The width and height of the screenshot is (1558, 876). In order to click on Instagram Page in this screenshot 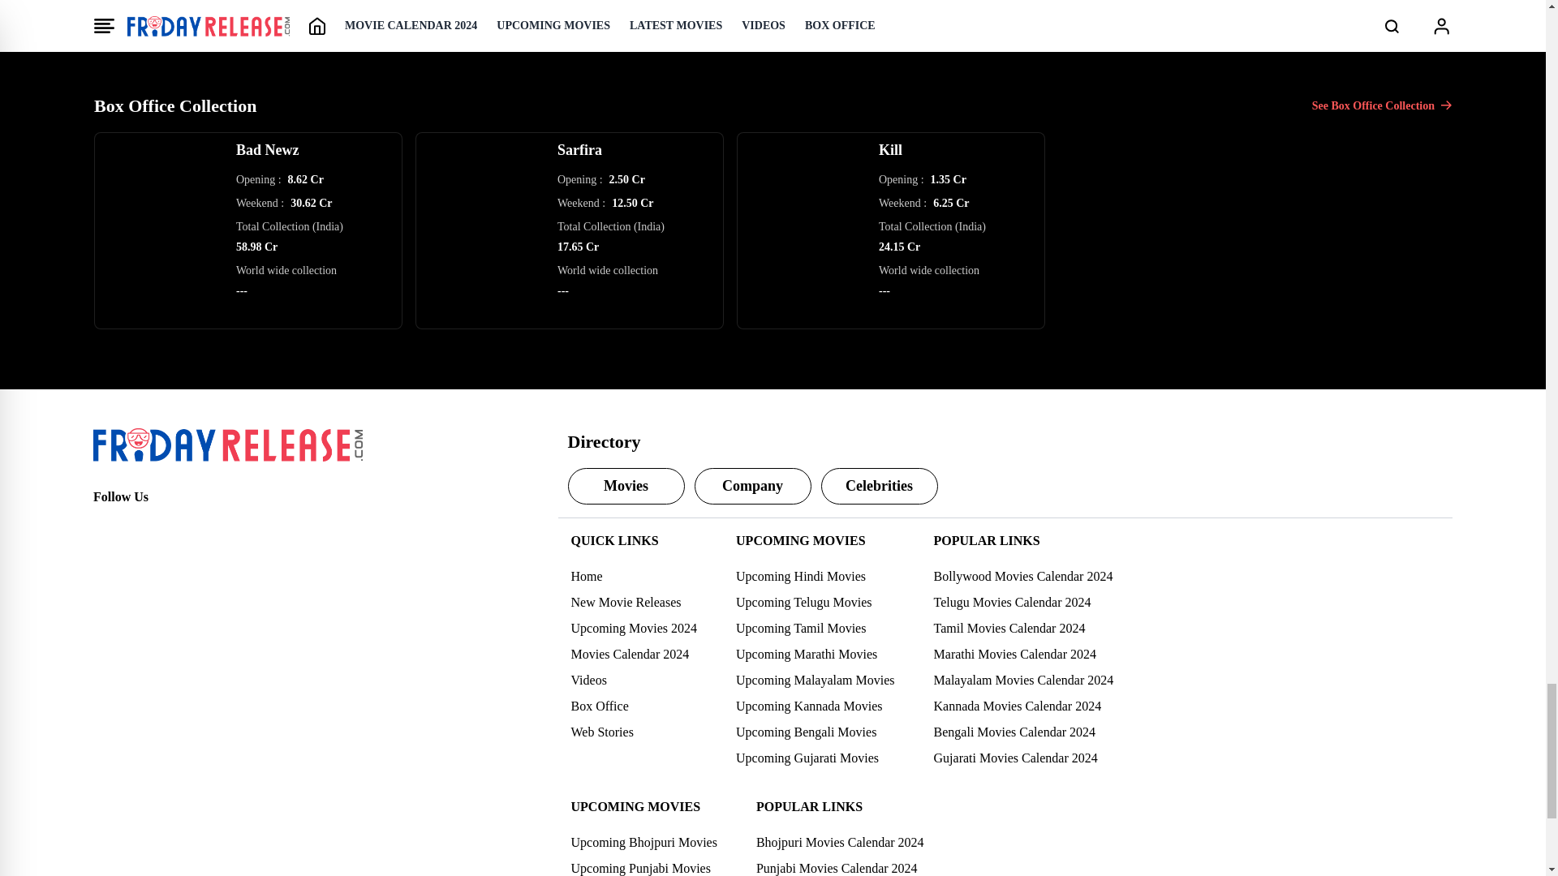, I will do `click(177, 526)`.